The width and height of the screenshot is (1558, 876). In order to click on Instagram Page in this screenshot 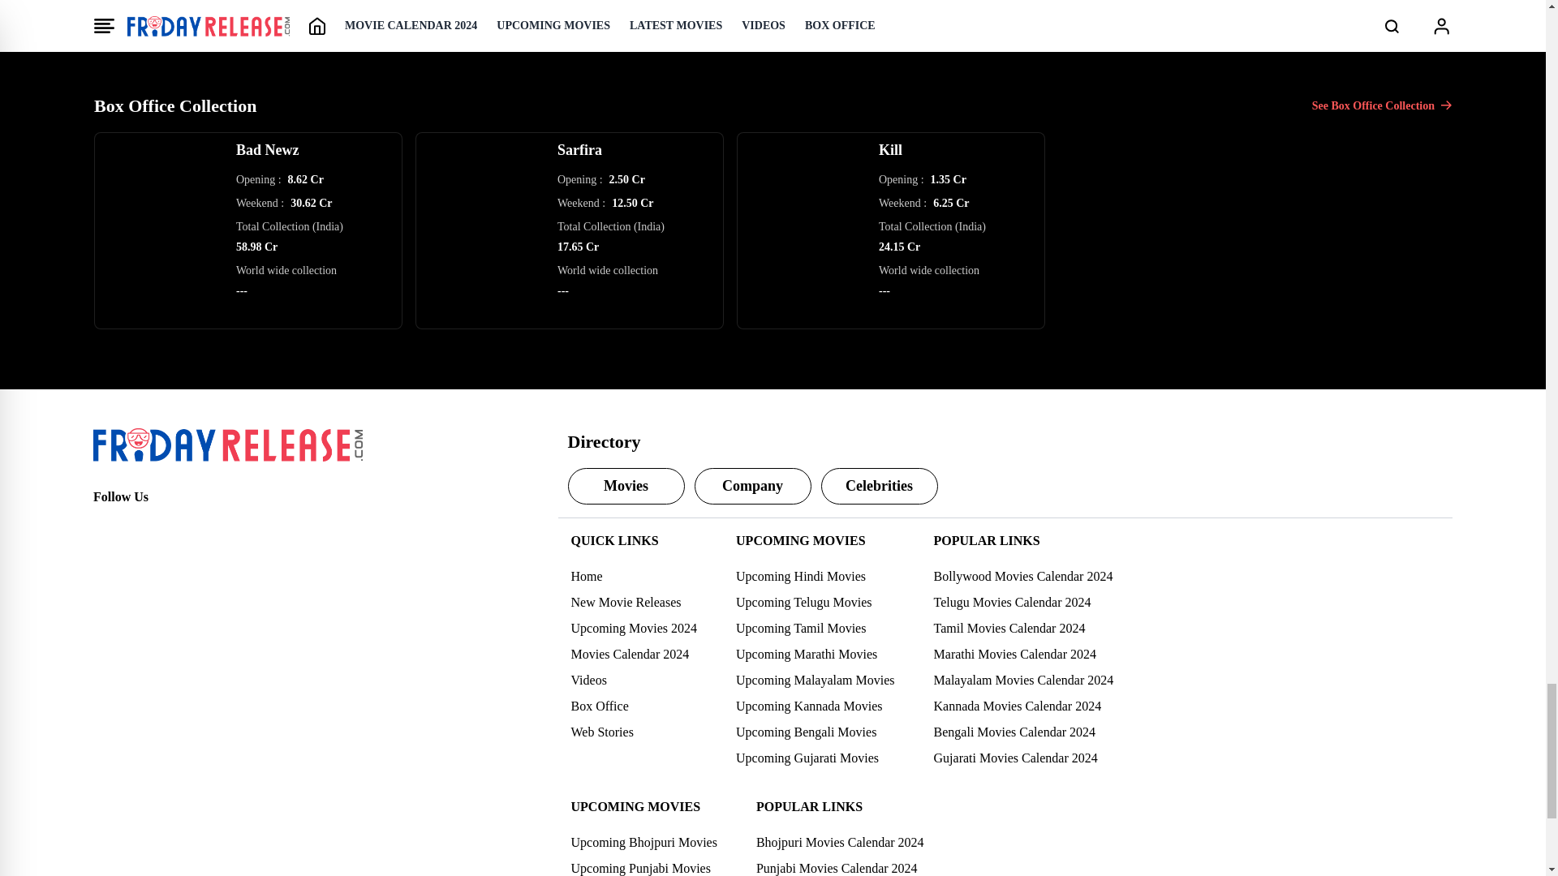, I will do `click(177, 526)`.